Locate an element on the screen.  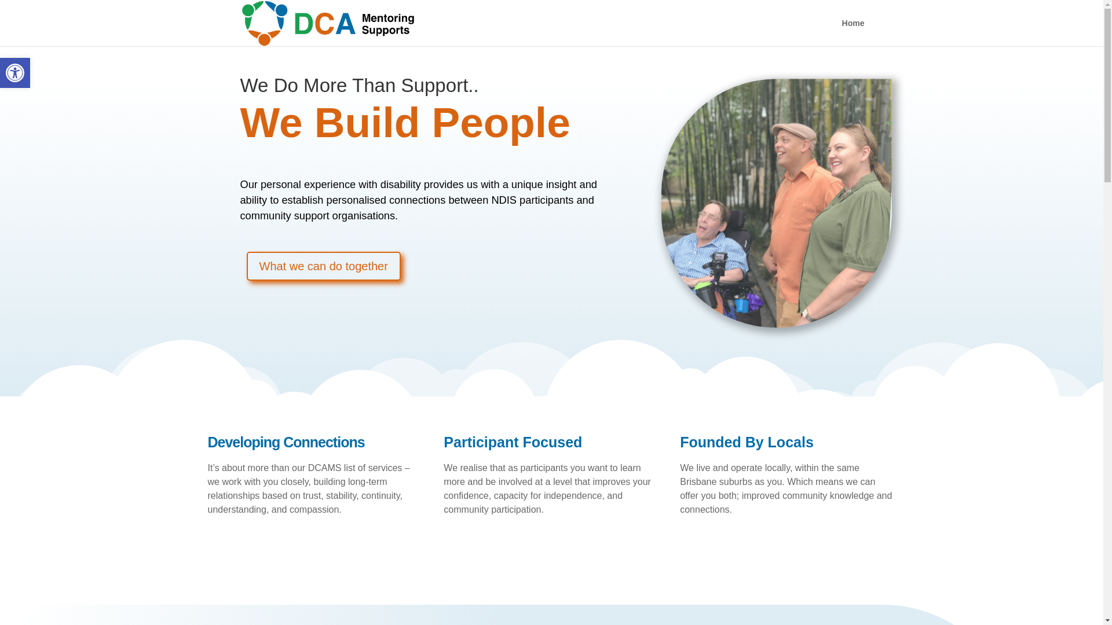
What we can do together is located at coordinates (323, 266).